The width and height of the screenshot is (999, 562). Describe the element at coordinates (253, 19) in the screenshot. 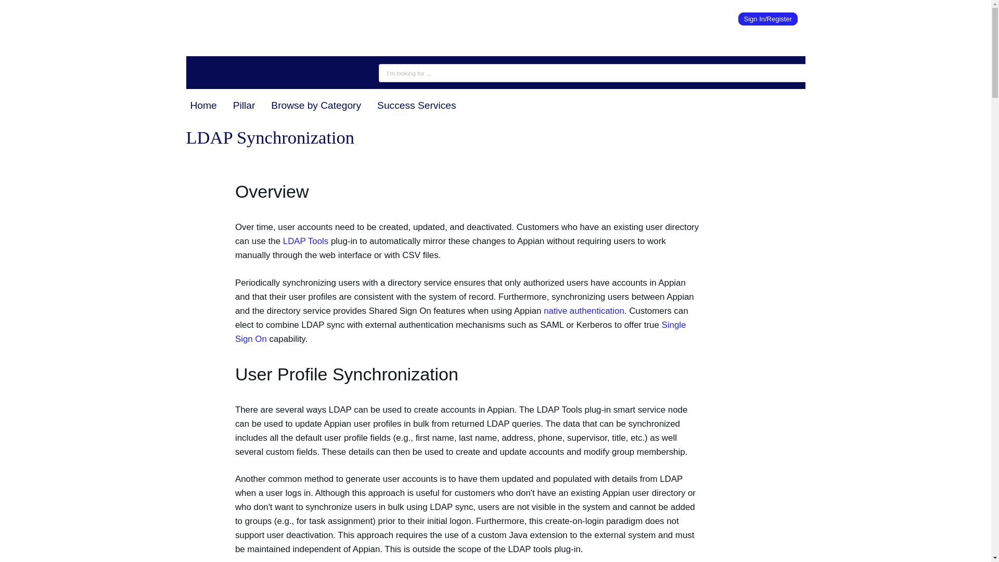

I see `Home` at that location.